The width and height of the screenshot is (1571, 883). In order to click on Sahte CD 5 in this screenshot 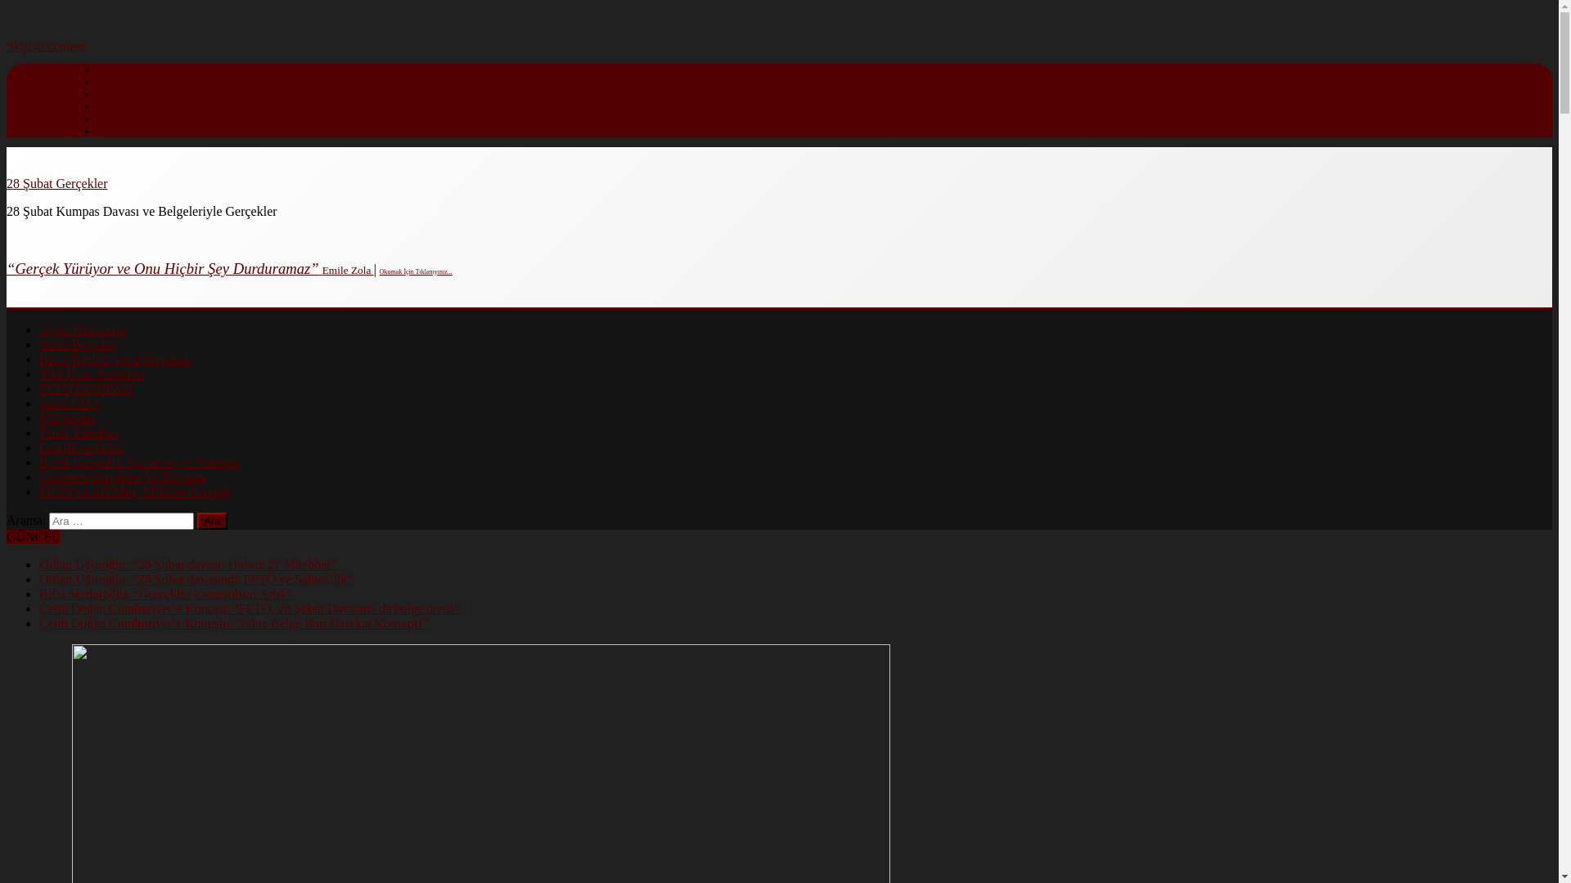, I will do `click(70, 404)`.